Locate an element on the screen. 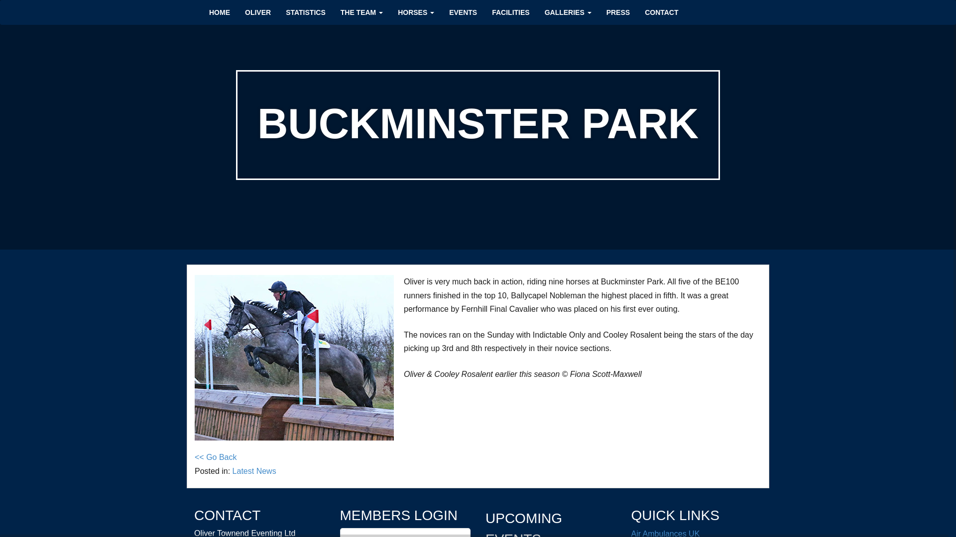  Statistics is located at coordinates (306, 10).